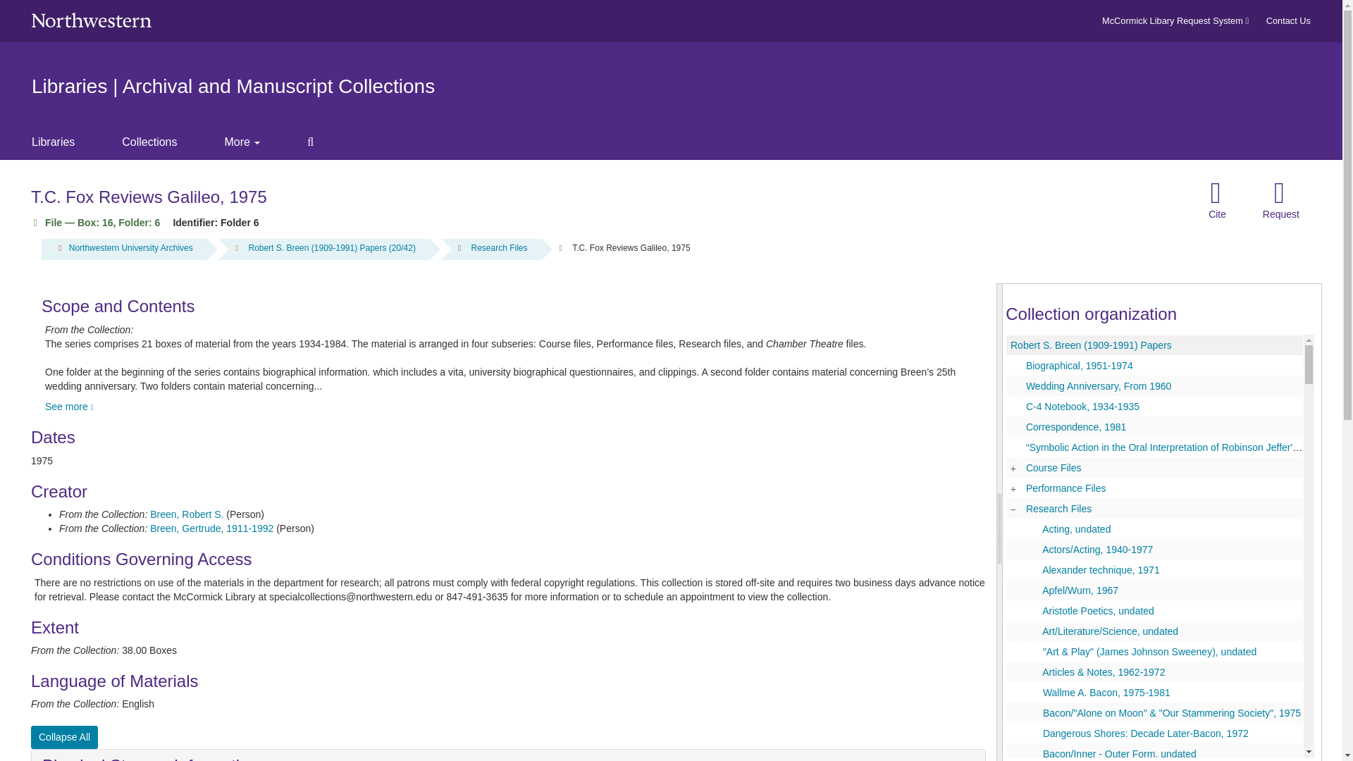 The width and height of the screenshot is (1353, 761). What do you see at coordinates (1281, 200) in the screenshot?
I see `Request` at bounding box center [1281, 200].